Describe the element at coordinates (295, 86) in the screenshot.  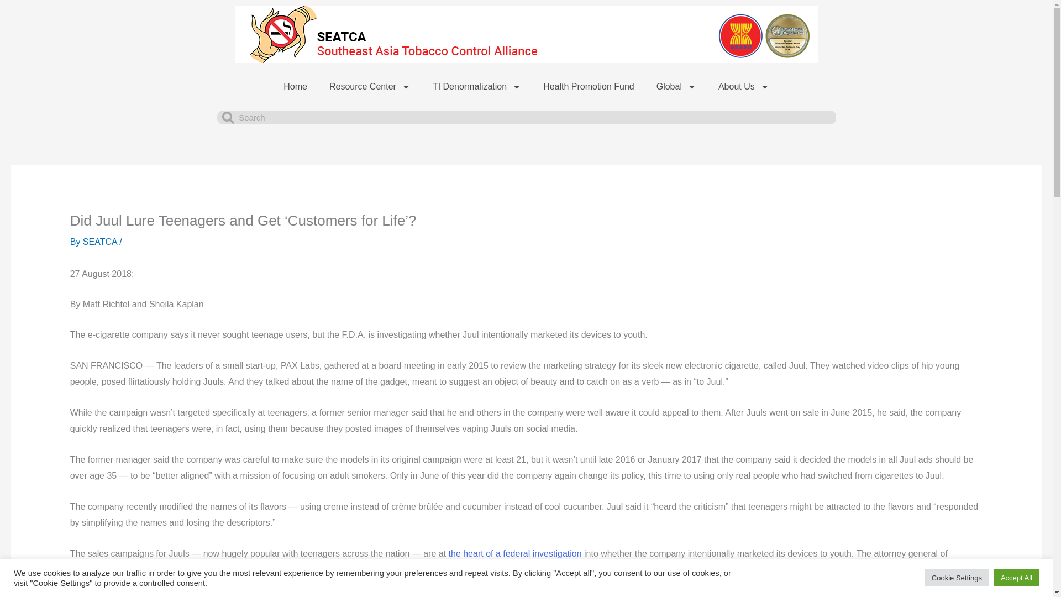
I see `Home` at that location.